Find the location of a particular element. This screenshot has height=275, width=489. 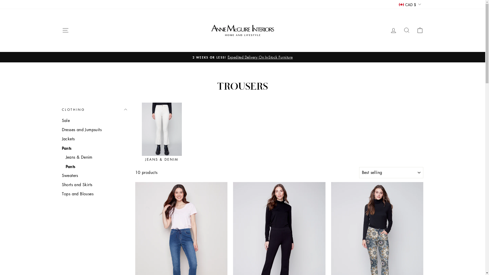

JEANS & DENIM is located at coordinates (162, 132).